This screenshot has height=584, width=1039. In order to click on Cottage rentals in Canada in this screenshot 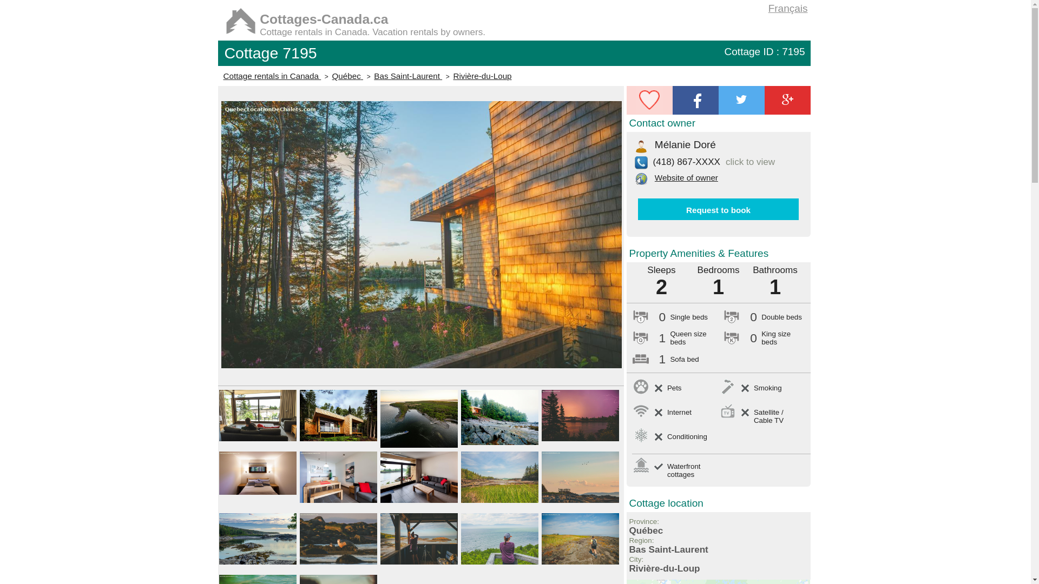, I will do `click(272, 76)`.